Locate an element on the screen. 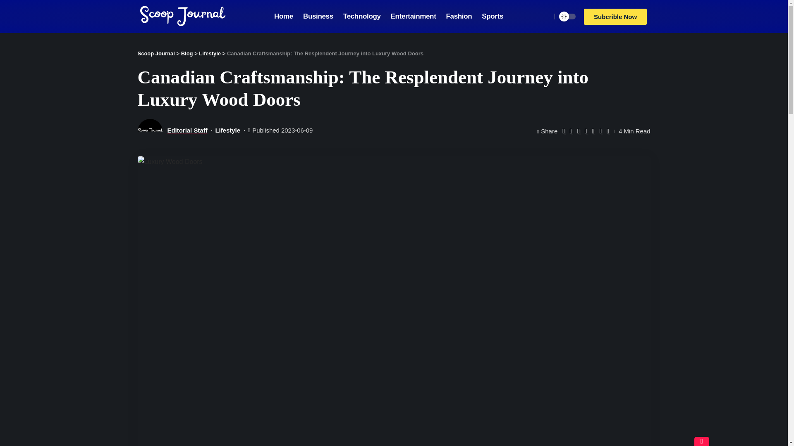 This screenshot has width=794, height=446. Sports is located at coordinates (492, 17).